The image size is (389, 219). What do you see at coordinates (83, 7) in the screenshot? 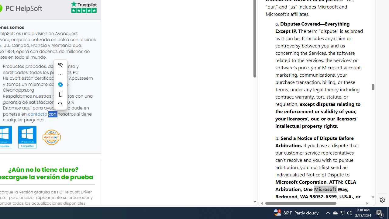
I see `TrustPilot` at bounding box center [83, 7].